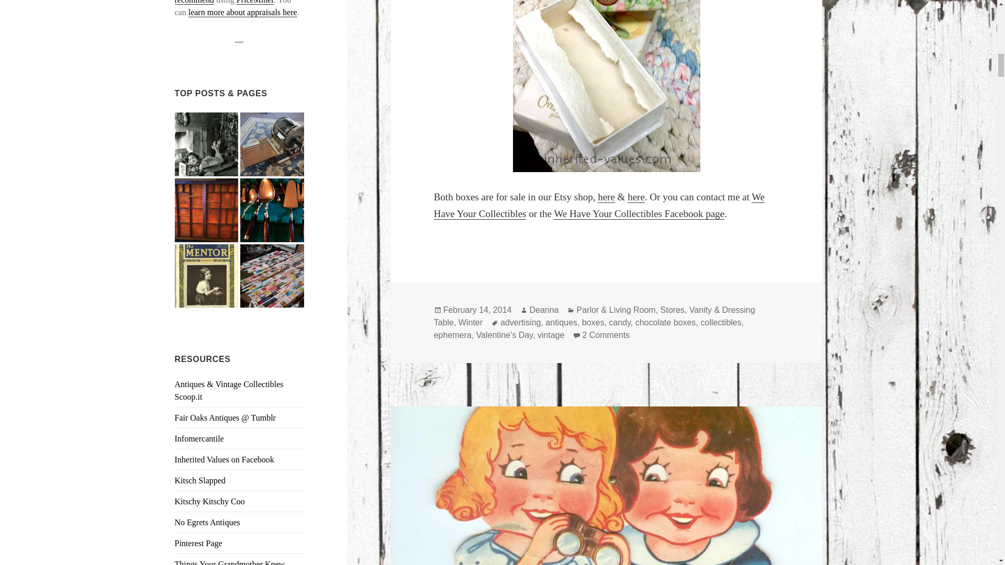 The width and height of the screenshot is (1005, 565). I want to click on The Mentor Magazine, so click(207, 276).